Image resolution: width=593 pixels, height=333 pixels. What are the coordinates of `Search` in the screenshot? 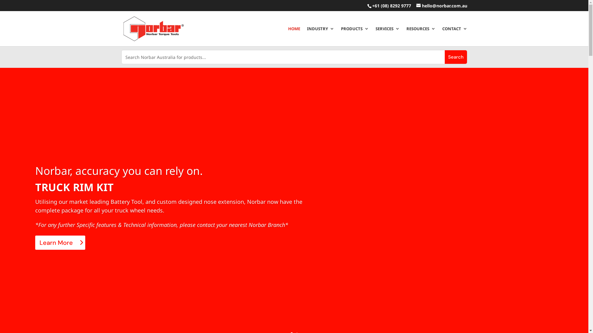 It's located at (456, 57).